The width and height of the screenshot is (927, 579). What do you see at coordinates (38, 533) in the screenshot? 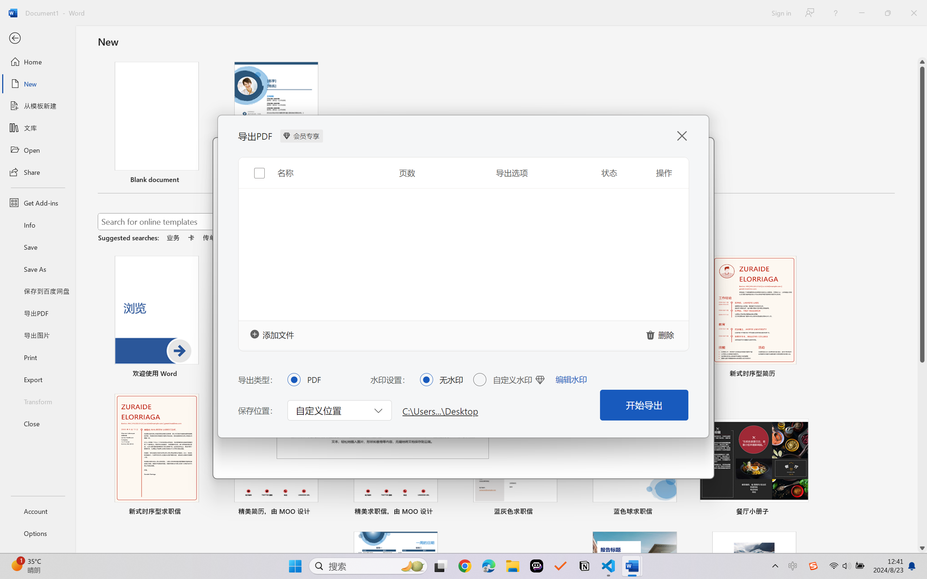
I see `Options` at bounding box center [38, 533].